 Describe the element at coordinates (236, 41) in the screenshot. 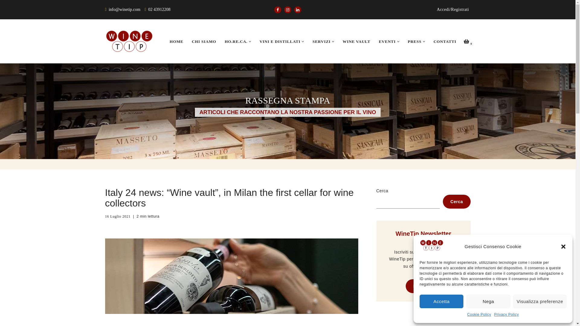

I see `HO.RE.CA.` at that location.